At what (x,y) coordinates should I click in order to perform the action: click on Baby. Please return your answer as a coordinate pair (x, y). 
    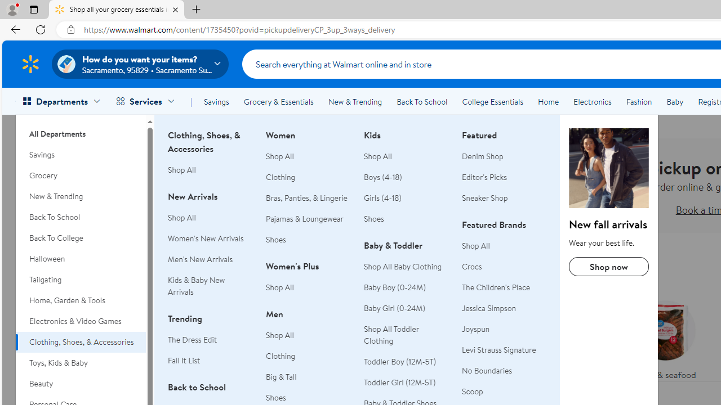
    Looking at the image, I should click on (675, 101).